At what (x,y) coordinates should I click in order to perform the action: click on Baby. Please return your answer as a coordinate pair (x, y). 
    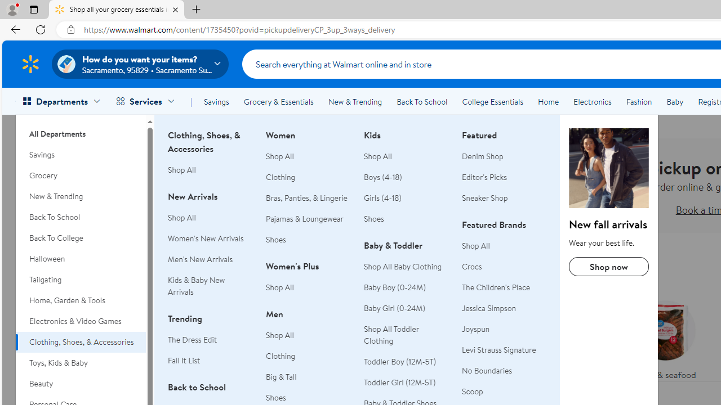
    Looking at the image, I should click on (675, 101).